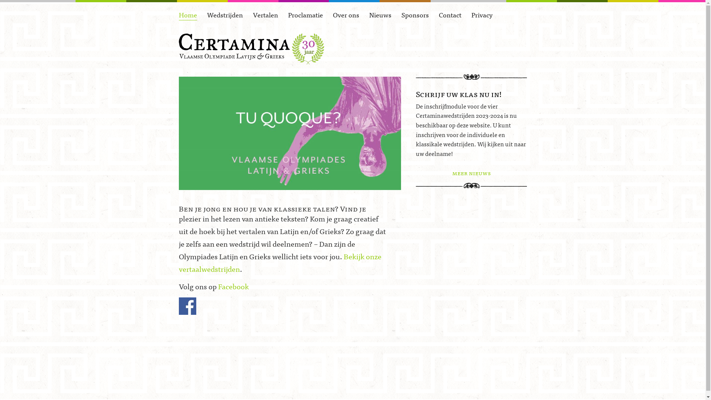 The height and width of the screenshot is (400, 711). I want to click on Nieuws, so click(380, 15).